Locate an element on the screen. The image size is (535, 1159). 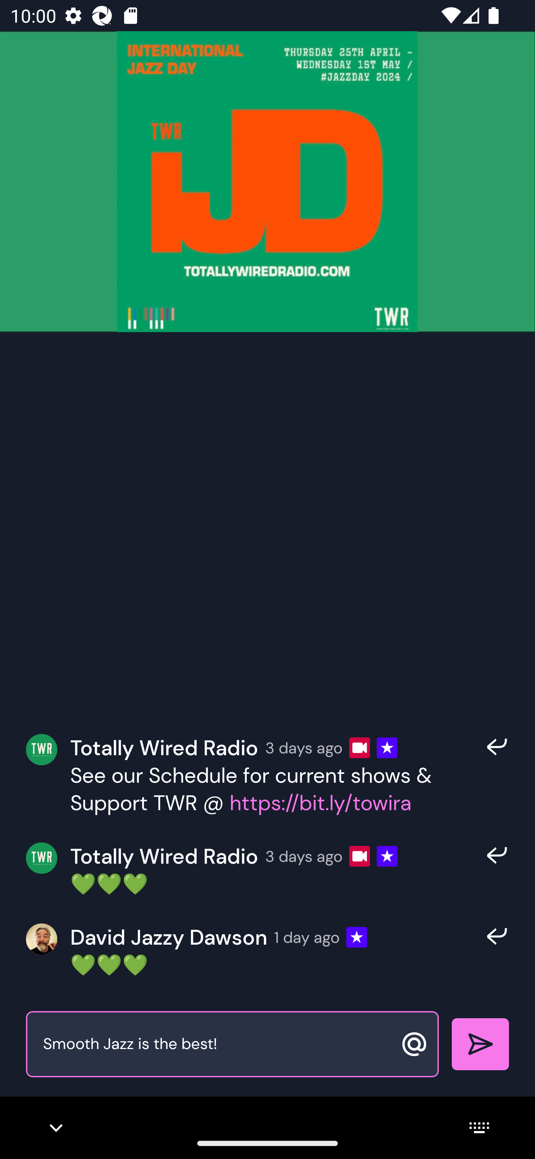
Smooth Jazz is the best! is located at coordinates (216, 1045).